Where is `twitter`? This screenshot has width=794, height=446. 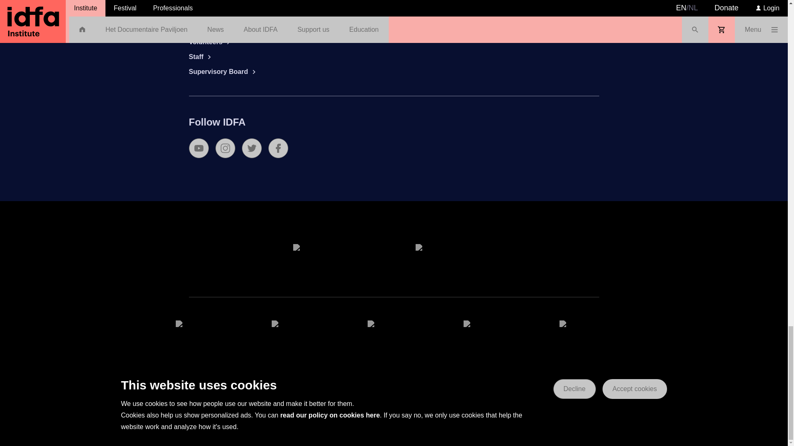 twitter is located at coordinates (251, 148).